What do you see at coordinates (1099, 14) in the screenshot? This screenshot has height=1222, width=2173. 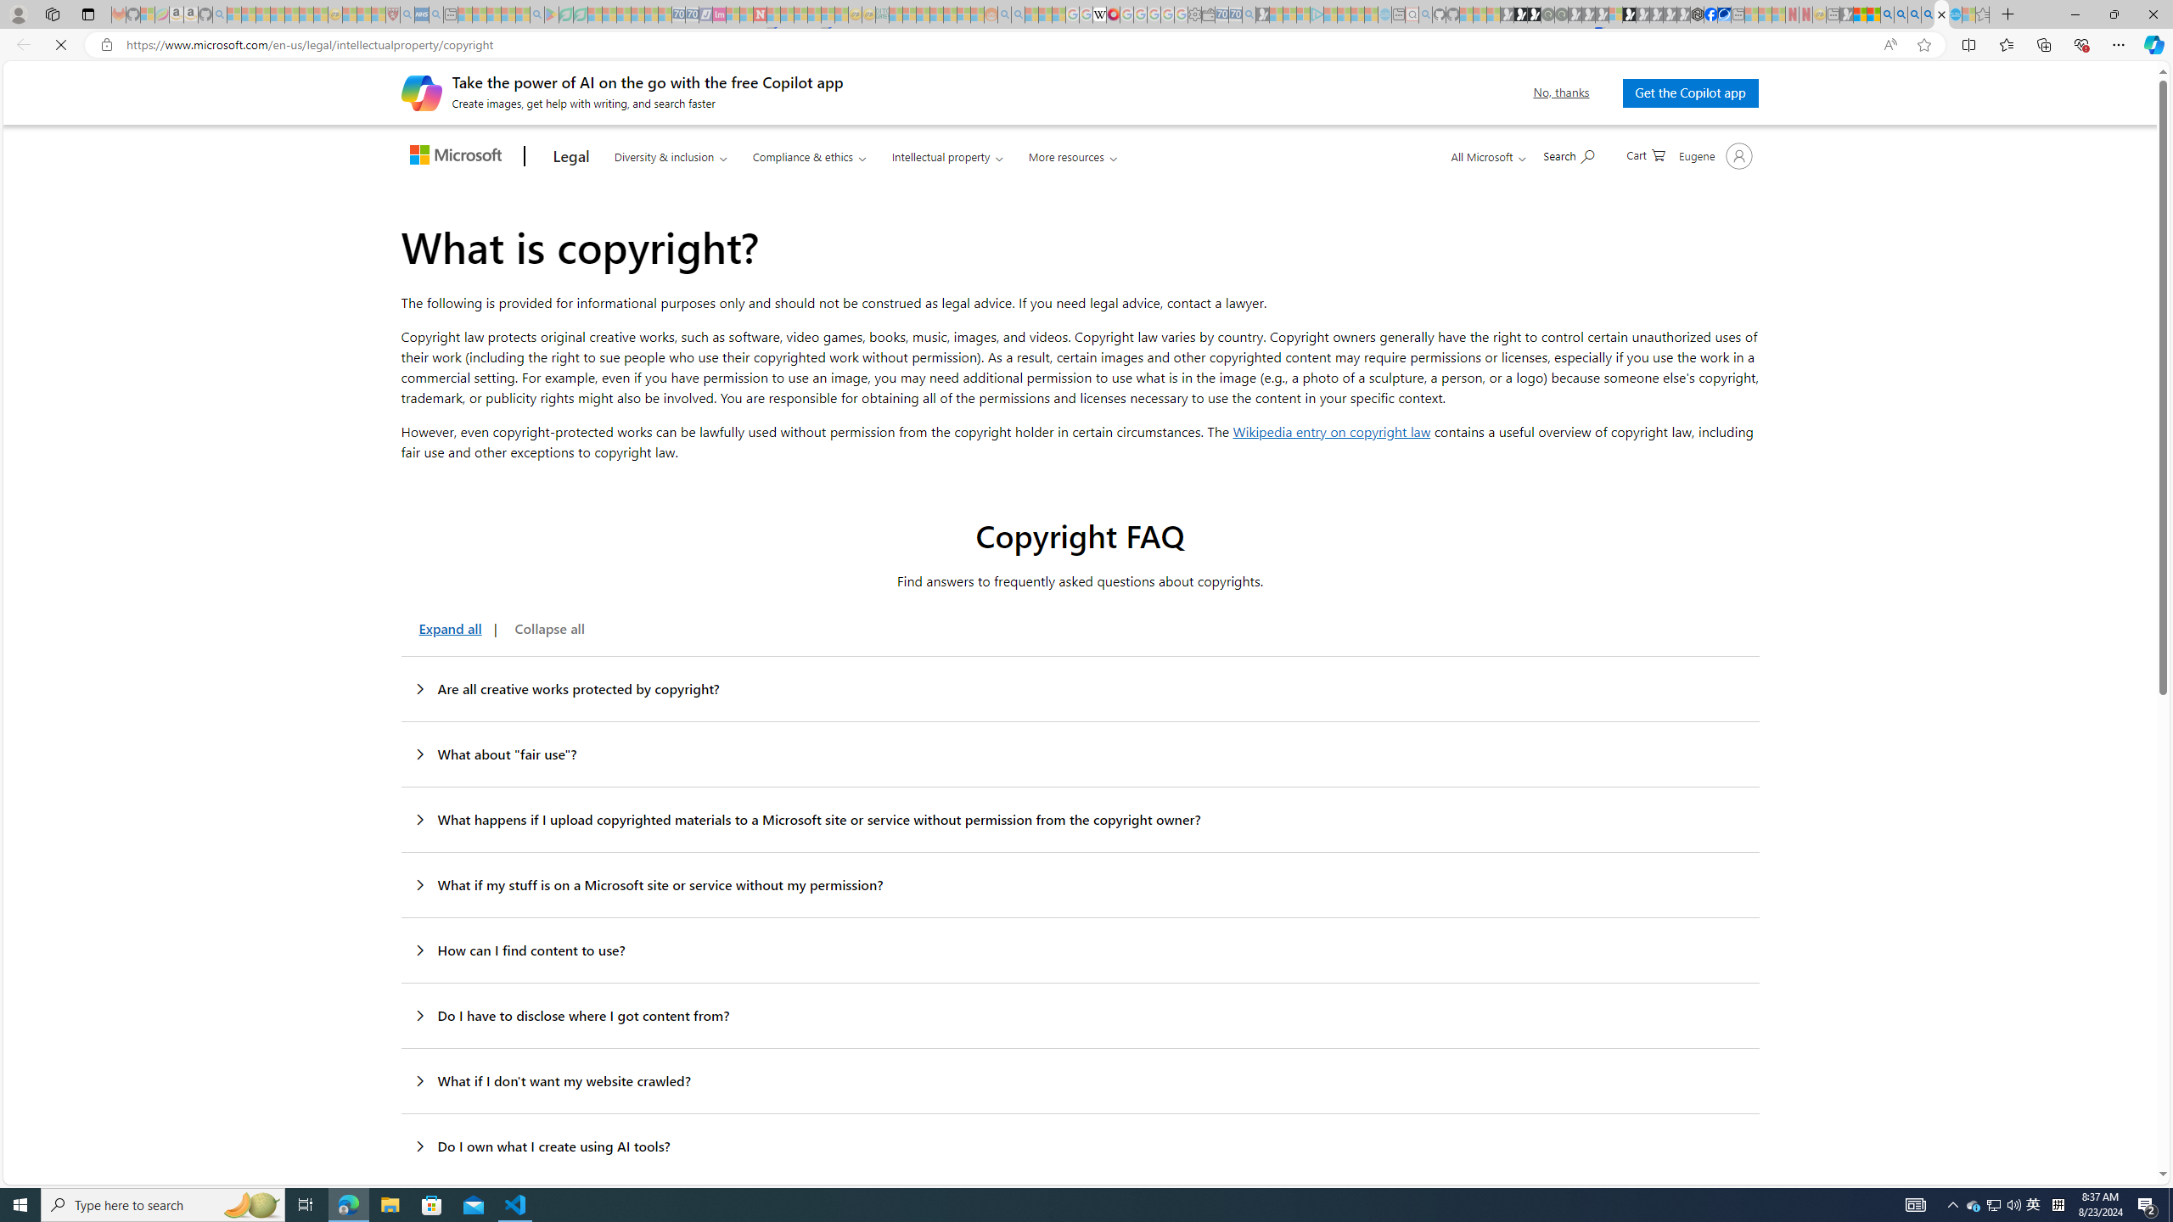 I see `Target page - Wikipedia` at bounding box center [1099, 14].